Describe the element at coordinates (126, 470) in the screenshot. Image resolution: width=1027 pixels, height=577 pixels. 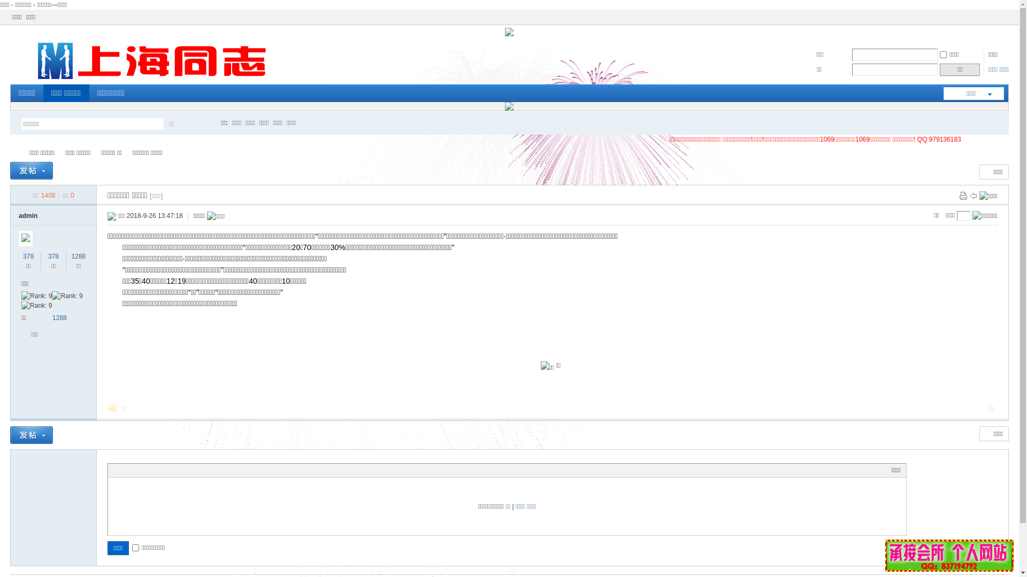
I see `Color` at that location.